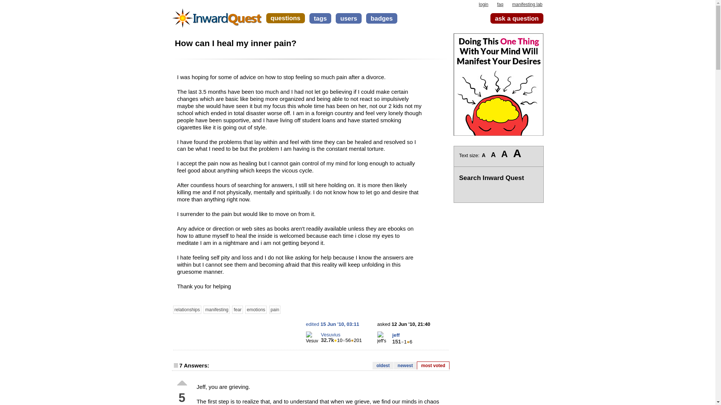  Describe the element at coordinates (237, 310) in the screenshot. I see `fear` at that location.